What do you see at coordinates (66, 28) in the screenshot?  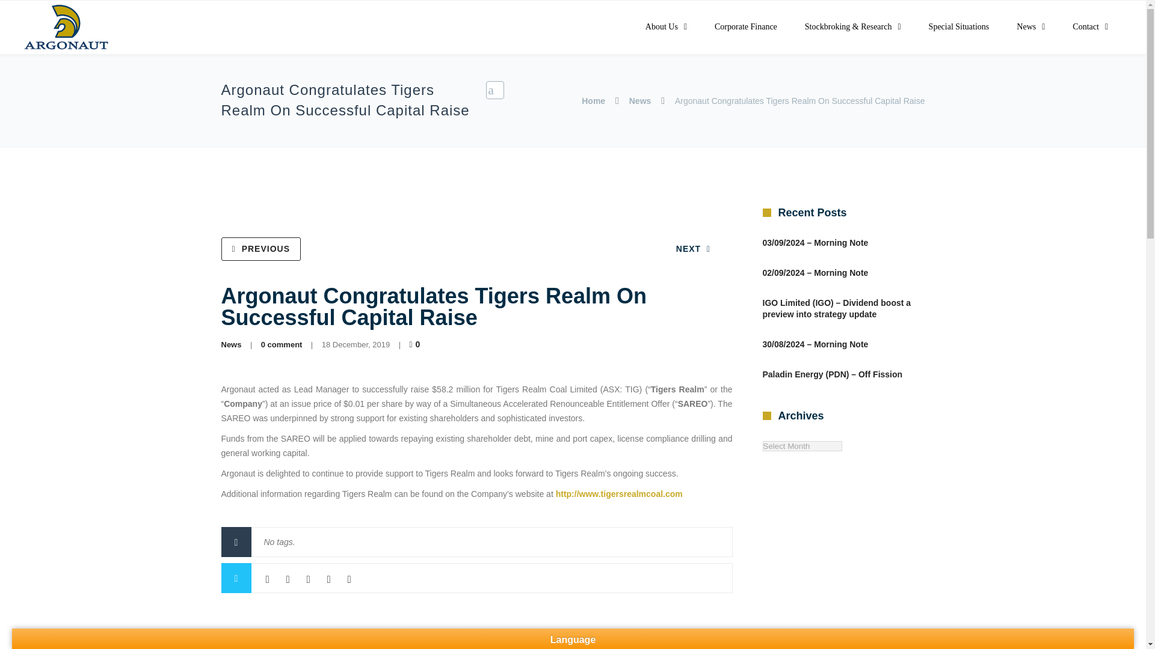 I see `Argonaut` at bounding box center [66, 28].